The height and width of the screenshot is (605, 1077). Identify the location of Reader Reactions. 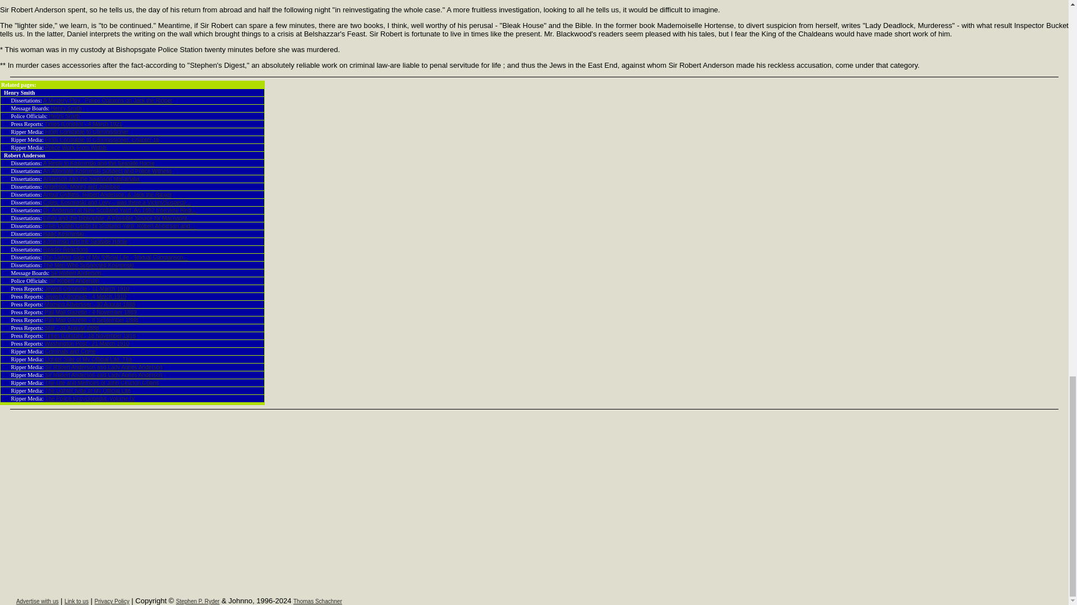
(65, 249).